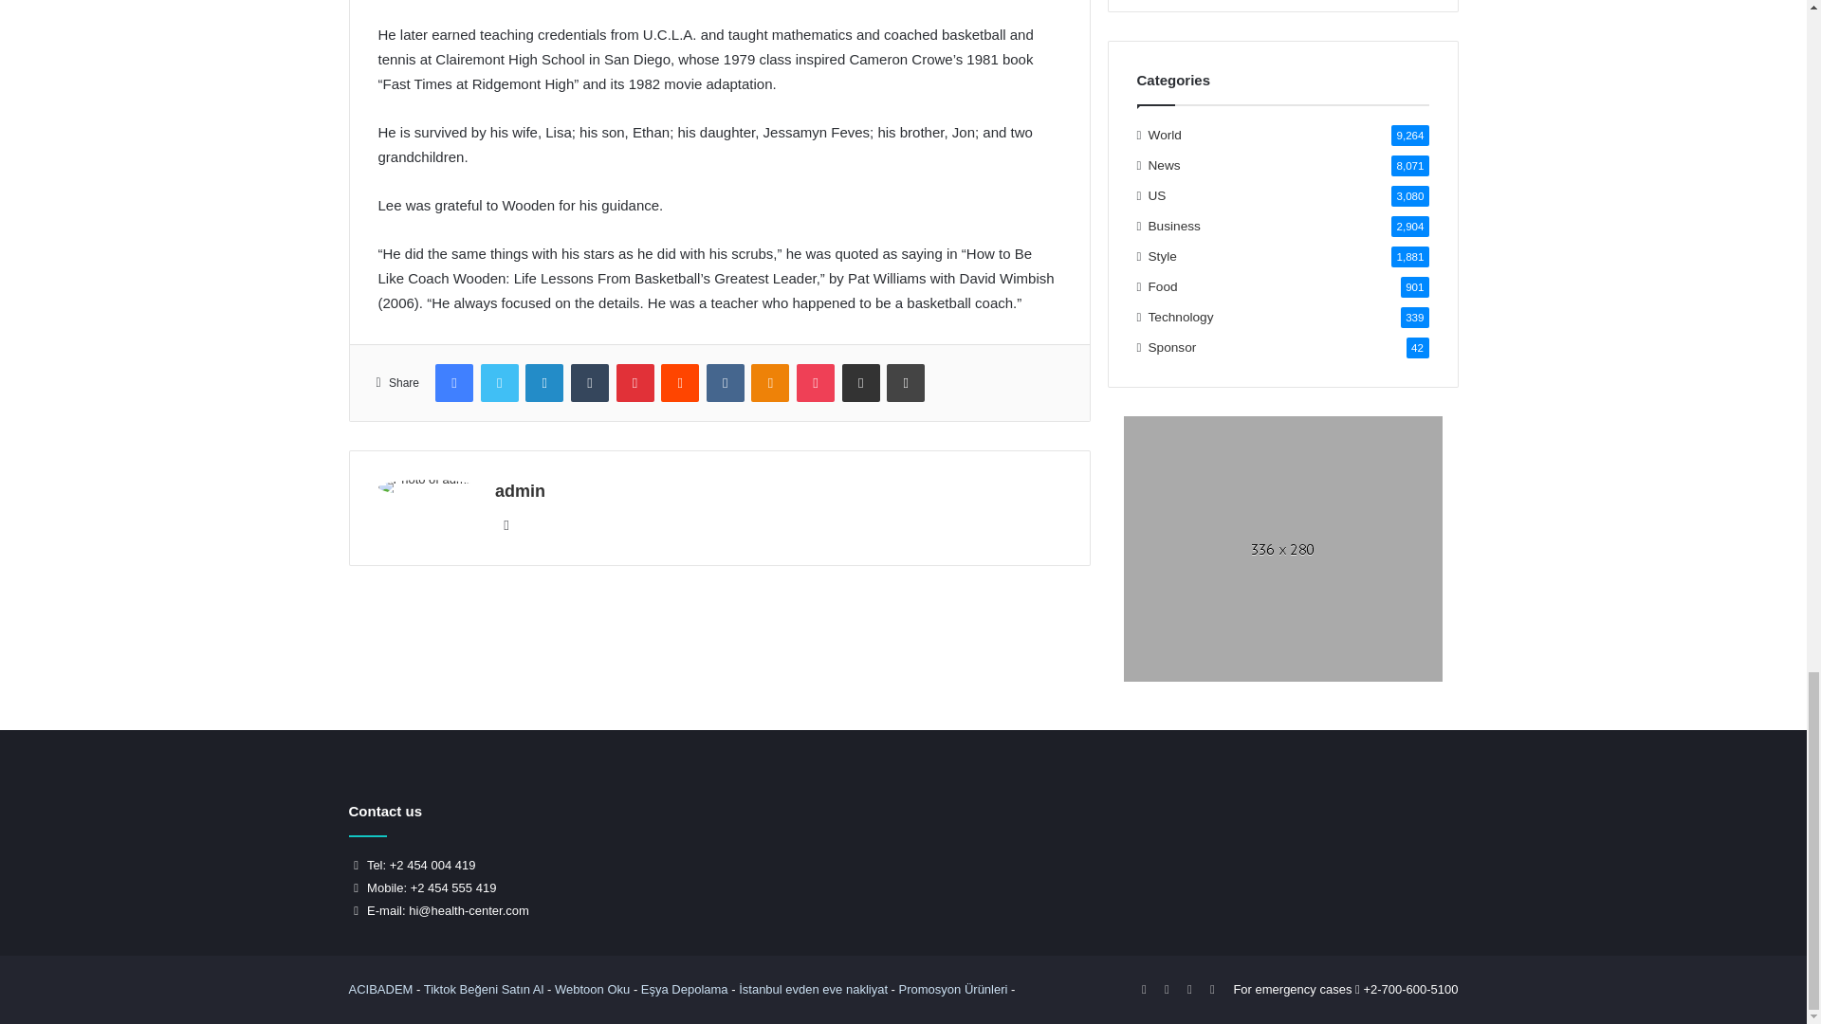 The width and height of the screenshot is (1821, 1024). Describe the element at coordinates (499, 383) in the screenshot. I see `Twitter` at that location.